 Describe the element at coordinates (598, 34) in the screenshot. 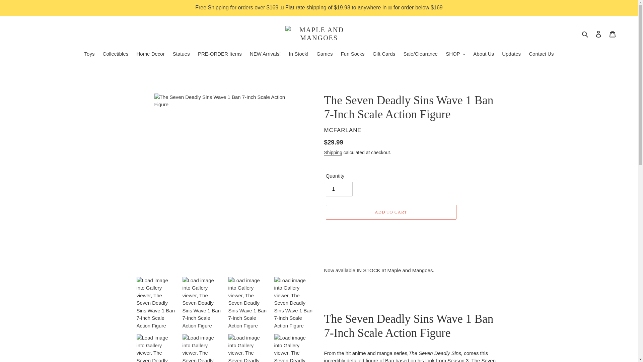

I see `Log in` at that location.